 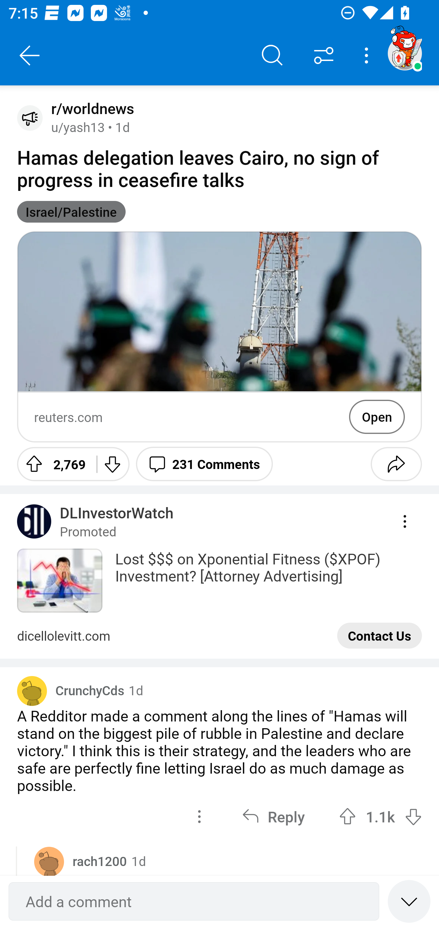 I want to click on Sort comments, so click(x=324, y=55).